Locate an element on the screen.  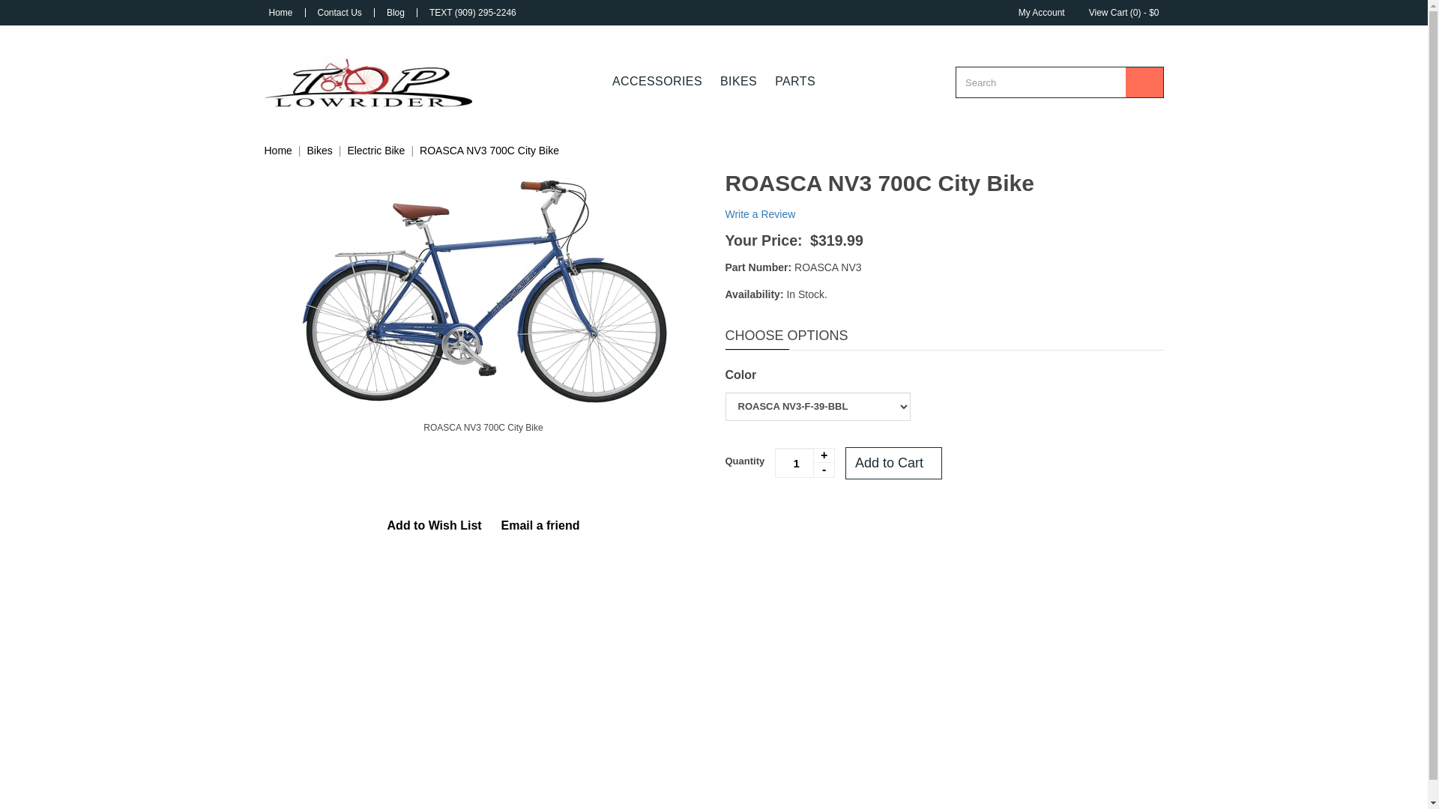
Blog is located at coordinates (396, 12).